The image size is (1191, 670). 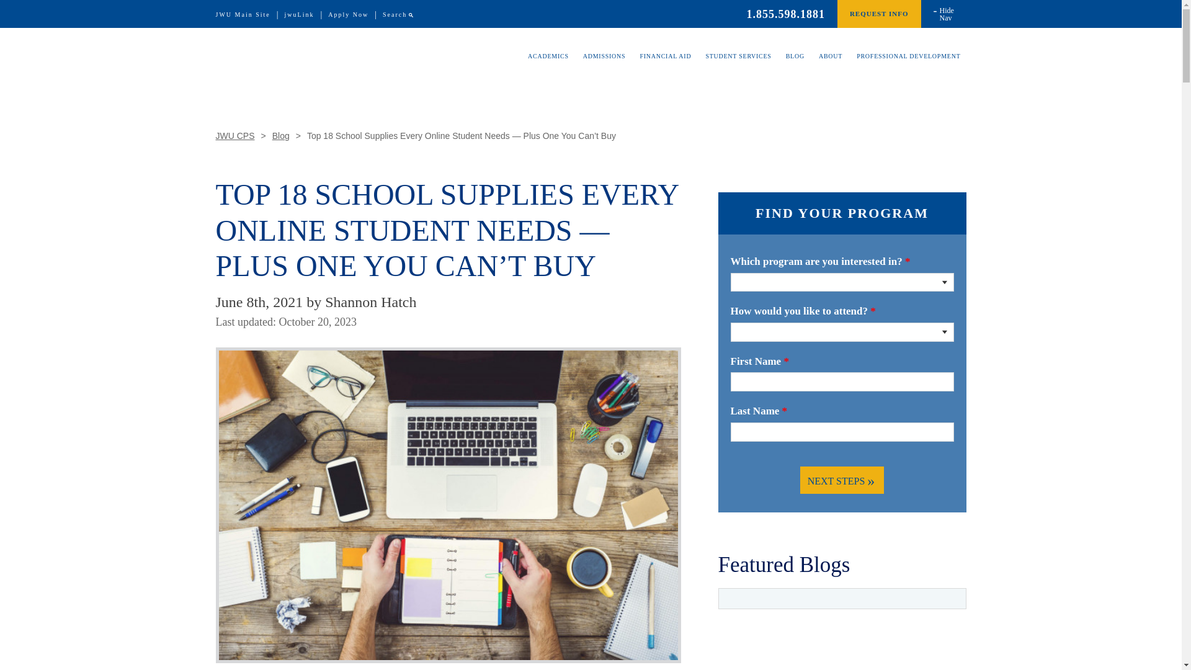 I want to click on Call us today., so click(x=785, y=14).